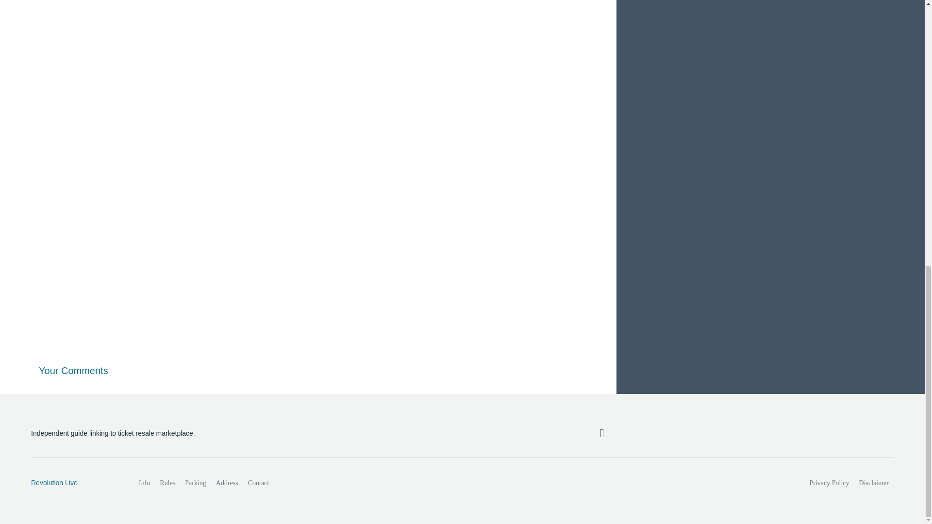 This screenshot has height=524, width=932. I want to click on Revolution Live, so click(74, 483).